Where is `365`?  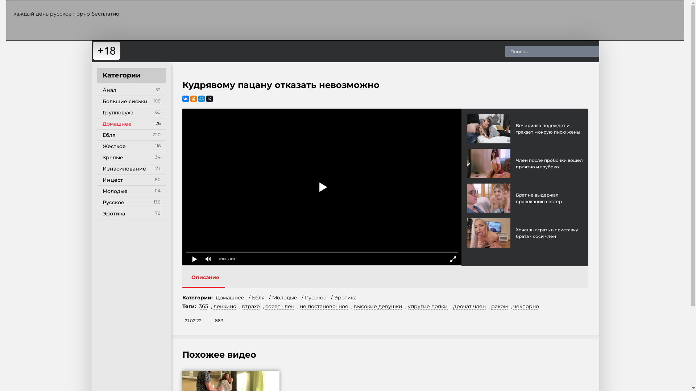 365 is located at coordinates (203, 306).